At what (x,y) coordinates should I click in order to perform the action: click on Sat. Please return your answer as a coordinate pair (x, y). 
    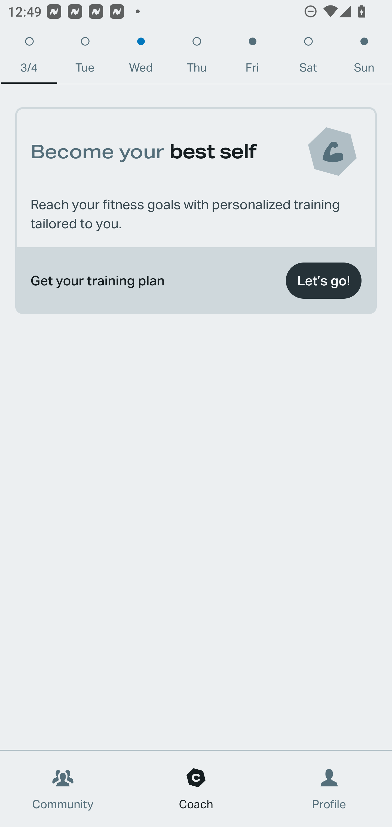
    Looking at the image, I should click on (308, 57).